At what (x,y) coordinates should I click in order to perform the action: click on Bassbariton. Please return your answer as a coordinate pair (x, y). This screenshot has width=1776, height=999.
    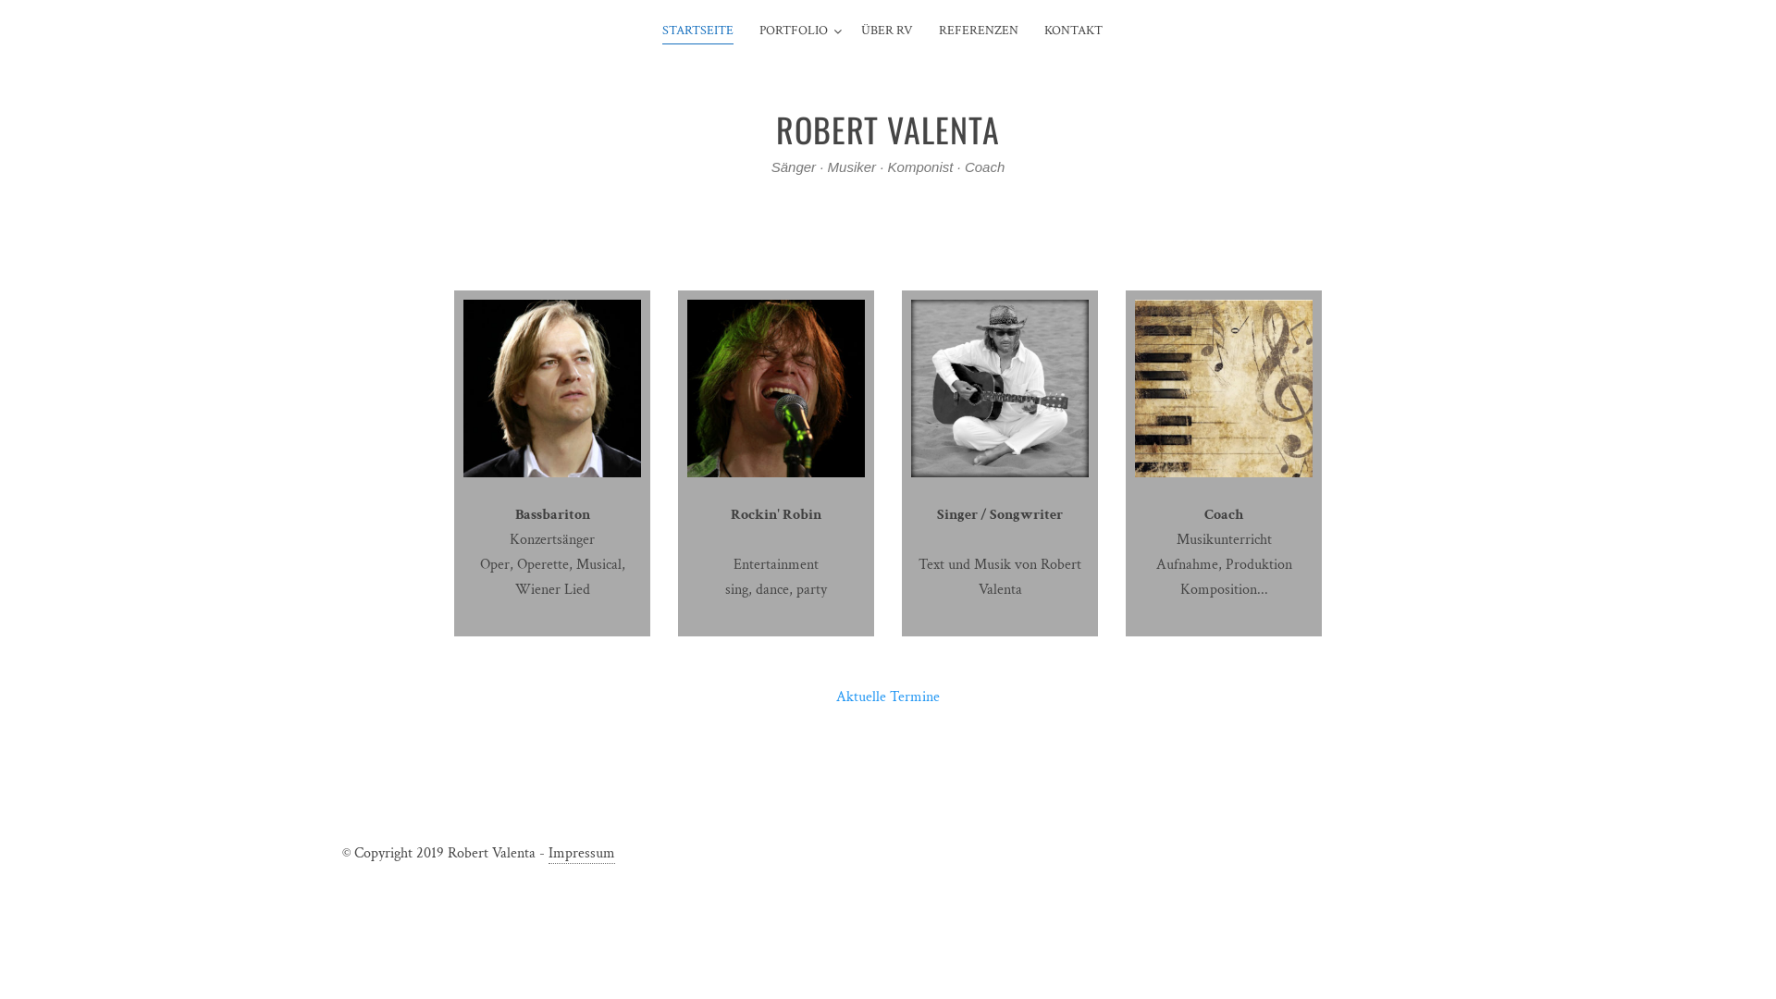
    Looking at the image, I should click on (551, 514).